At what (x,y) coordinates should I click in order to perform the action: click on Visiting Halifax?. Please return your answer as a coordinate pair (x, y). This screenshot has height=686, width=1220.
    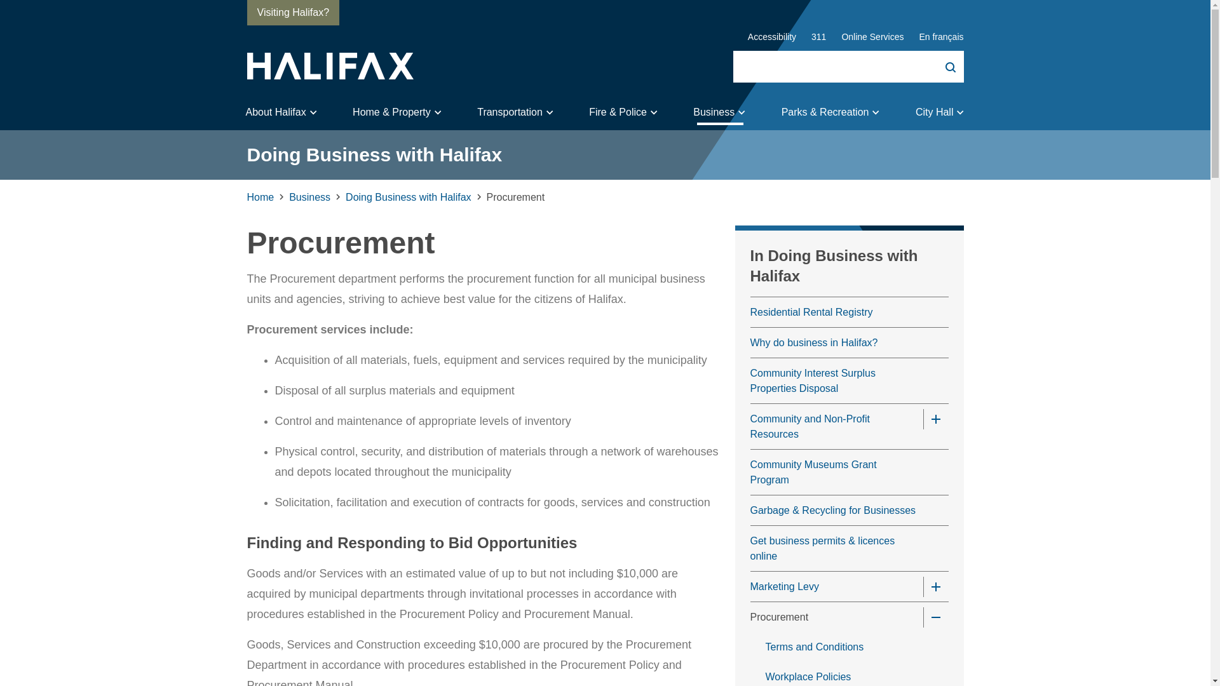
    Looking at the image, I should click on (292, 13).